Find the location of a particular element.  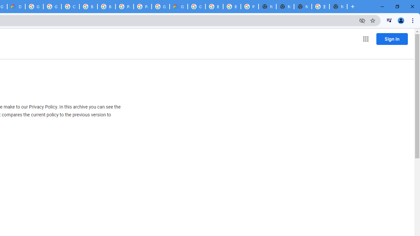

Google Cloud Platform is located at coordinates (34, 7).